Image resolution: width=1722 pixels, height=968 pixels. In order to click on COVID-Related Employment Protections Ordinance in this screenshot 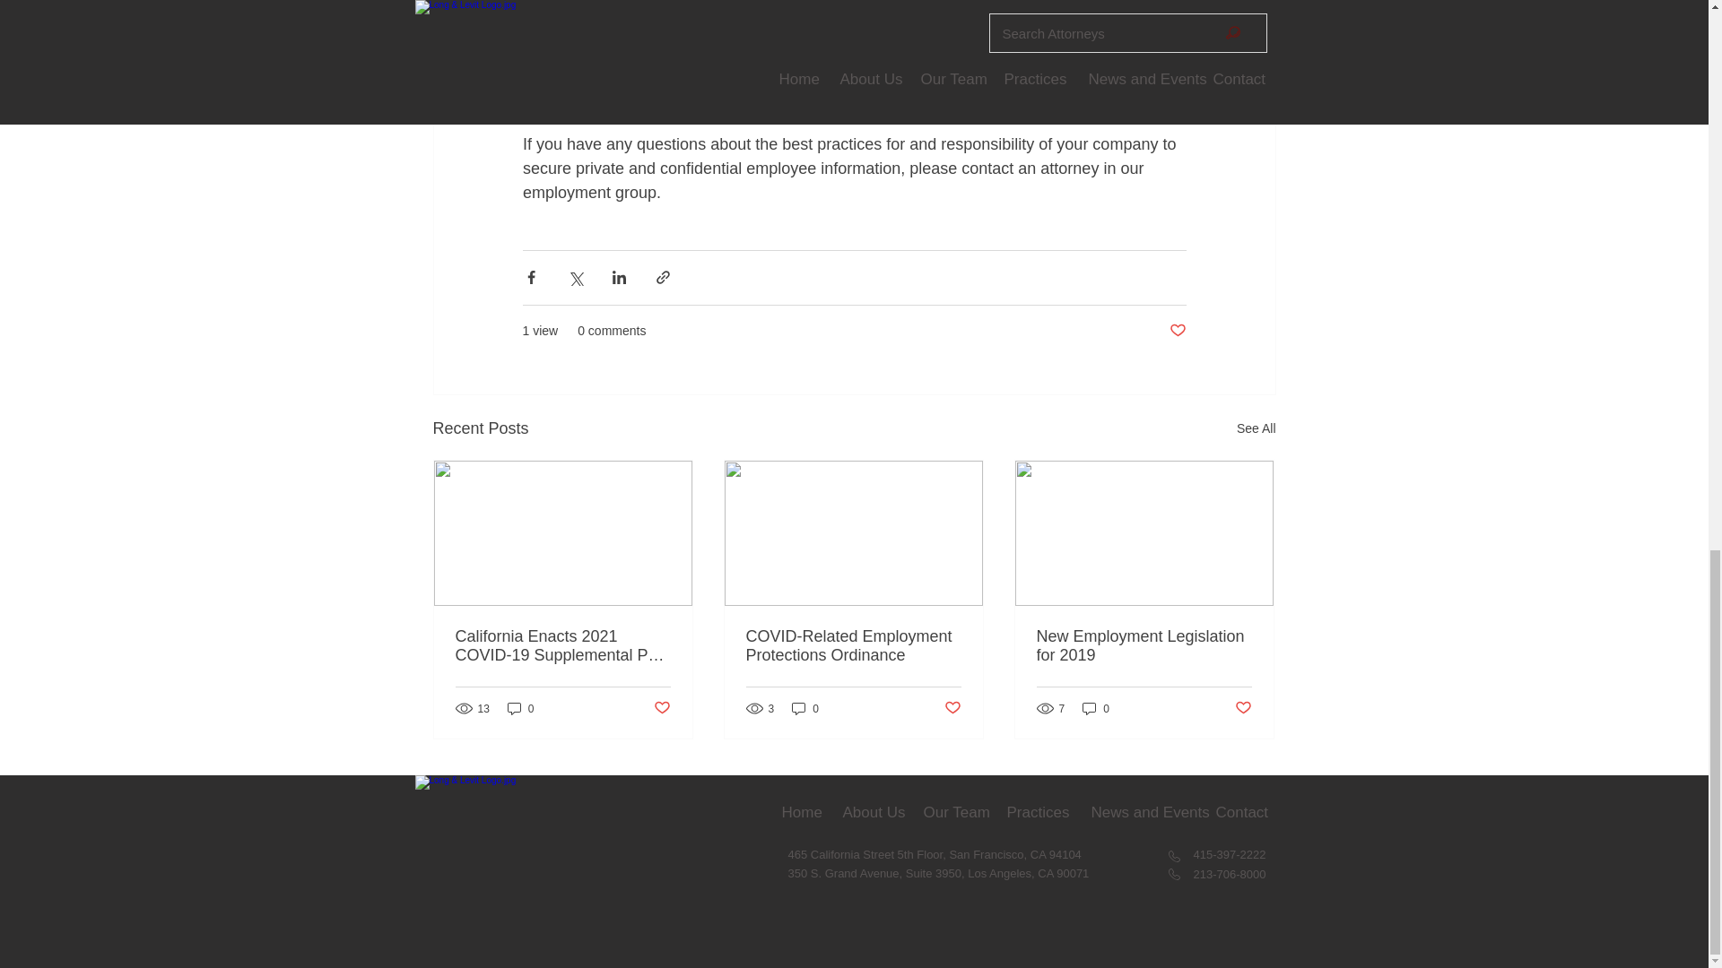, I will do `click(853, 645)`.